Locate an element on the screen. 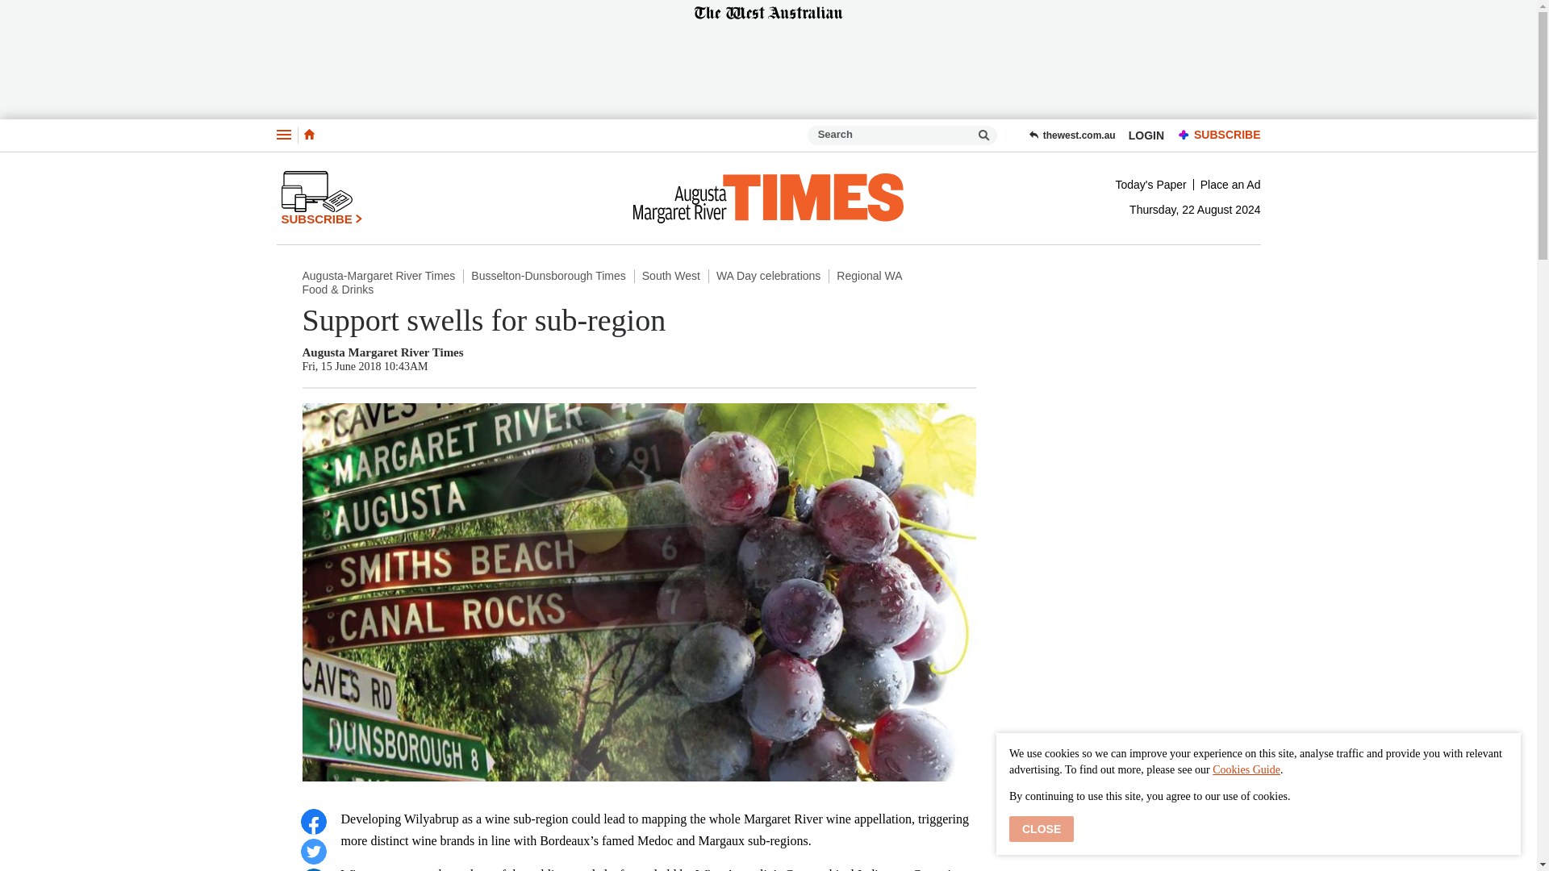 The image size is (1549, 871). Home is located at coordinates (308, 134).